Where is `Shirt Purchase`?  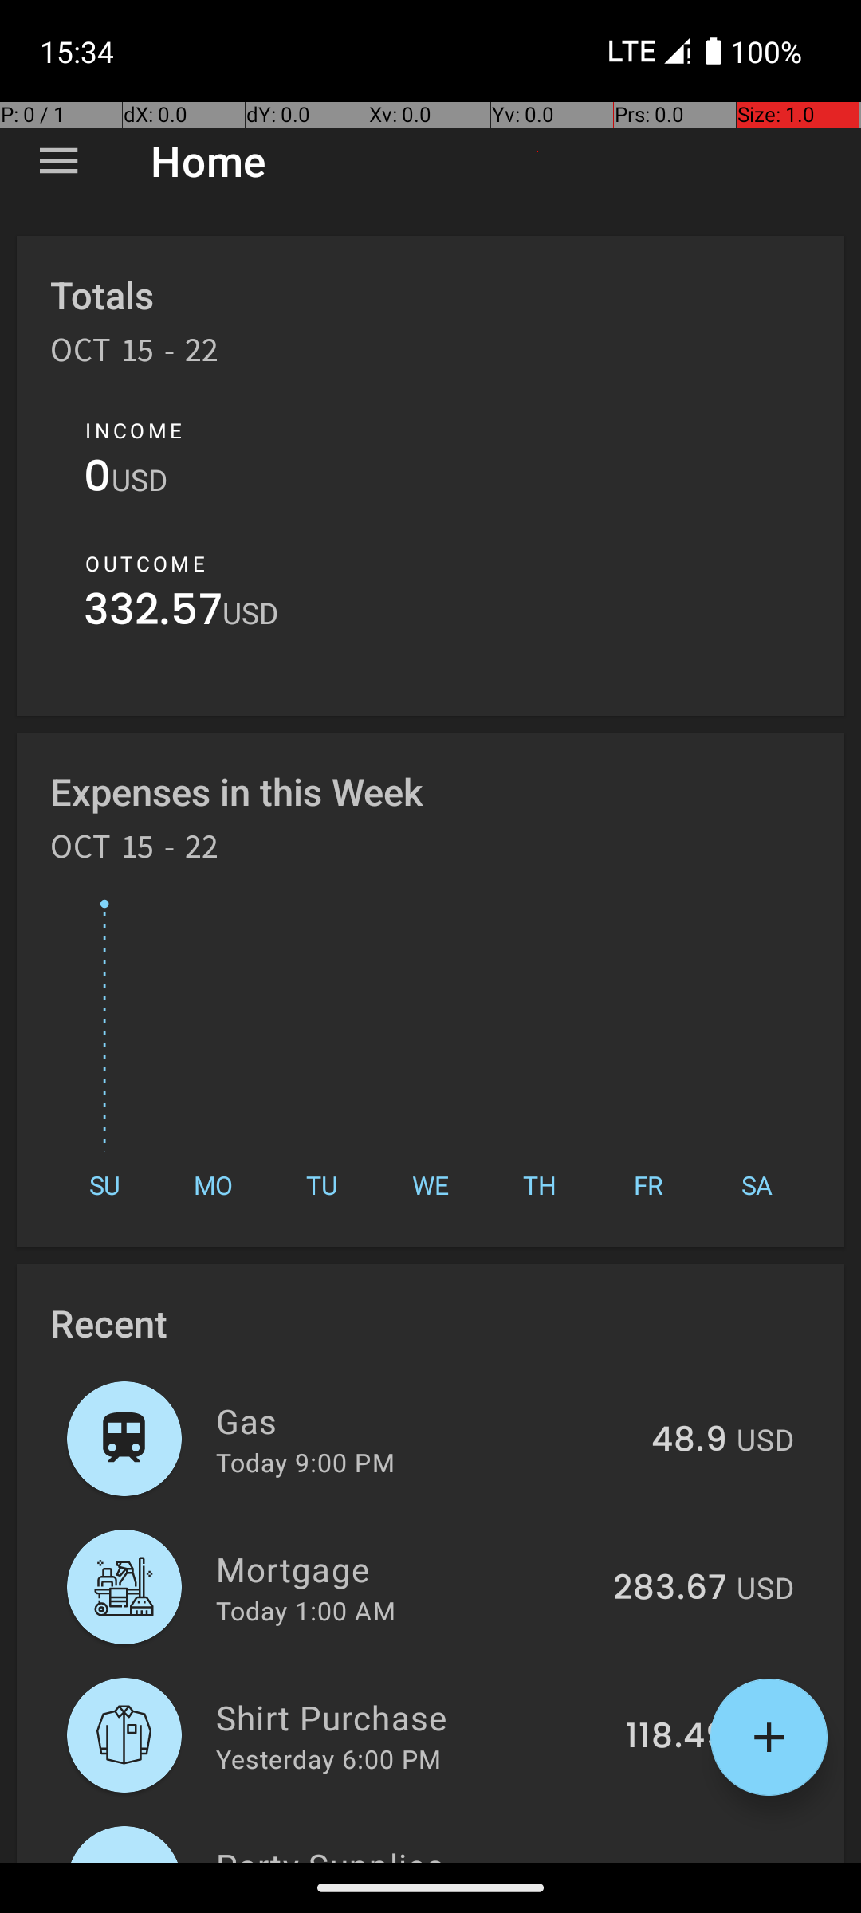 Shirt Purchase is located at coordinates (411, 1717).